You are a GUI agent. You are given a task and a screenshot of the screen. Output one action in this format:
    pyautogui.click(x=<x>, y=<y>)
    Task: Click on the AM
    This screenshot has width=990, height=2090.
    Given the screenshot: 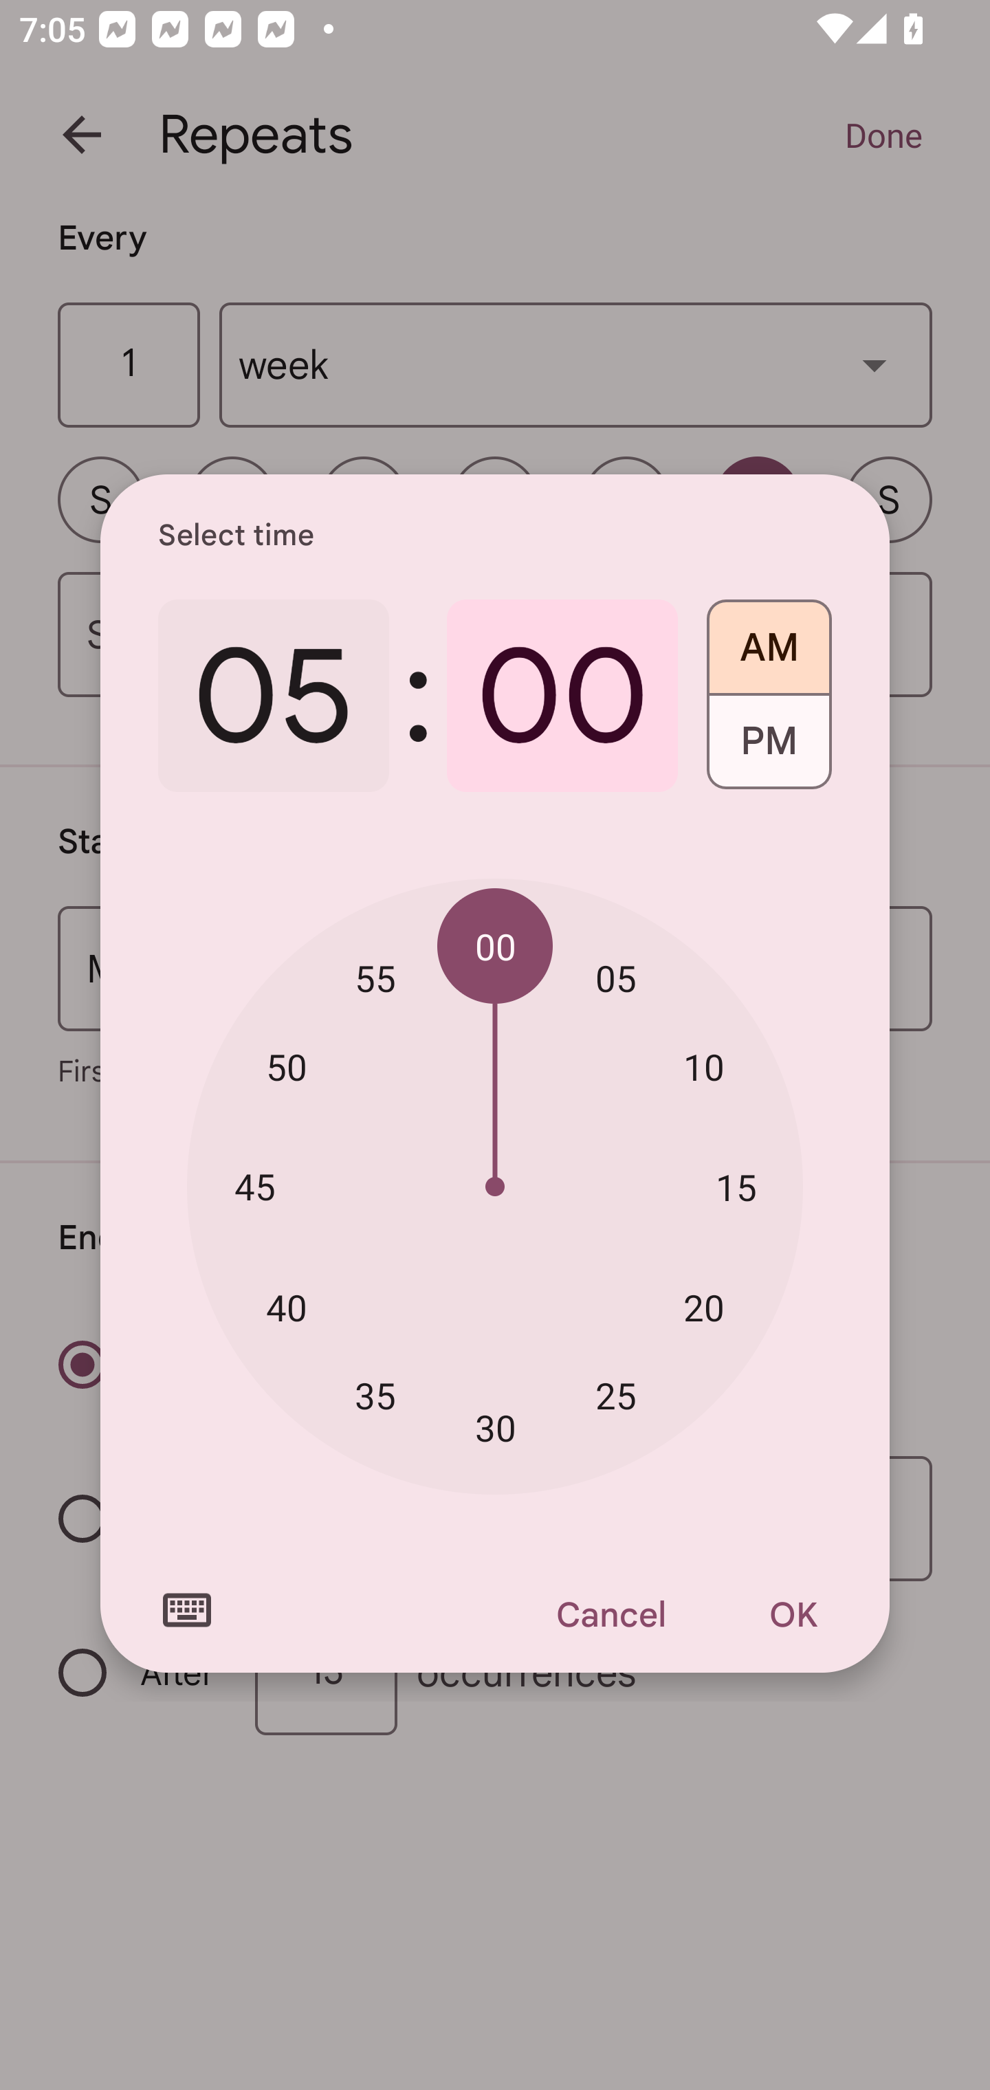 What is the action you would take?
    pyautogui.click(x=769, y=638)
    